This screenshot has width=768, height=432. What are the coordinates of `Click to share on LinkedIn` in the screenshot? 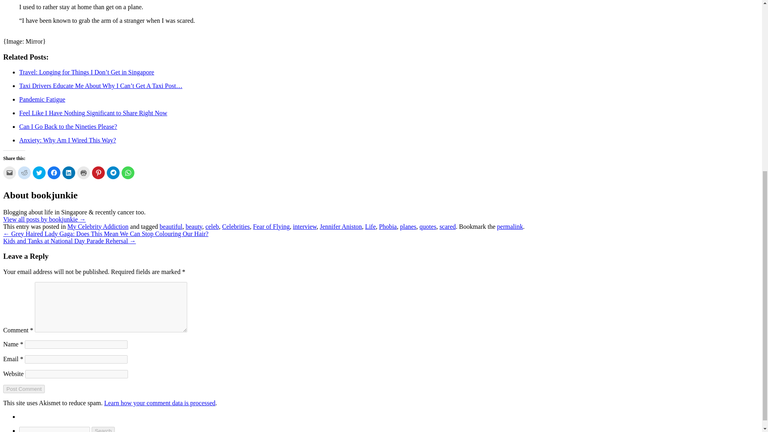 It's located at (69, 173).